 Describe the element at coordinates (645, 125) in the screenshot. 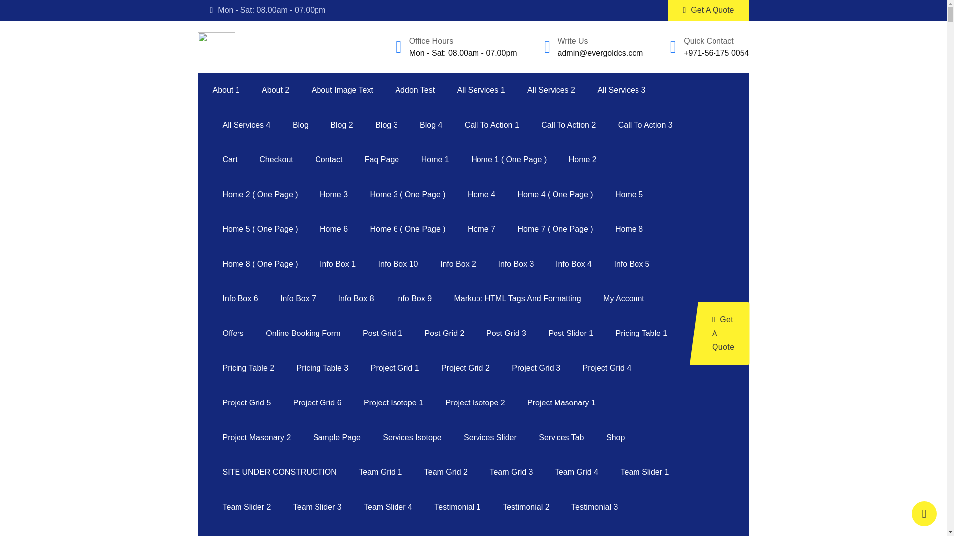

I see `Call To Action 3` at that location.